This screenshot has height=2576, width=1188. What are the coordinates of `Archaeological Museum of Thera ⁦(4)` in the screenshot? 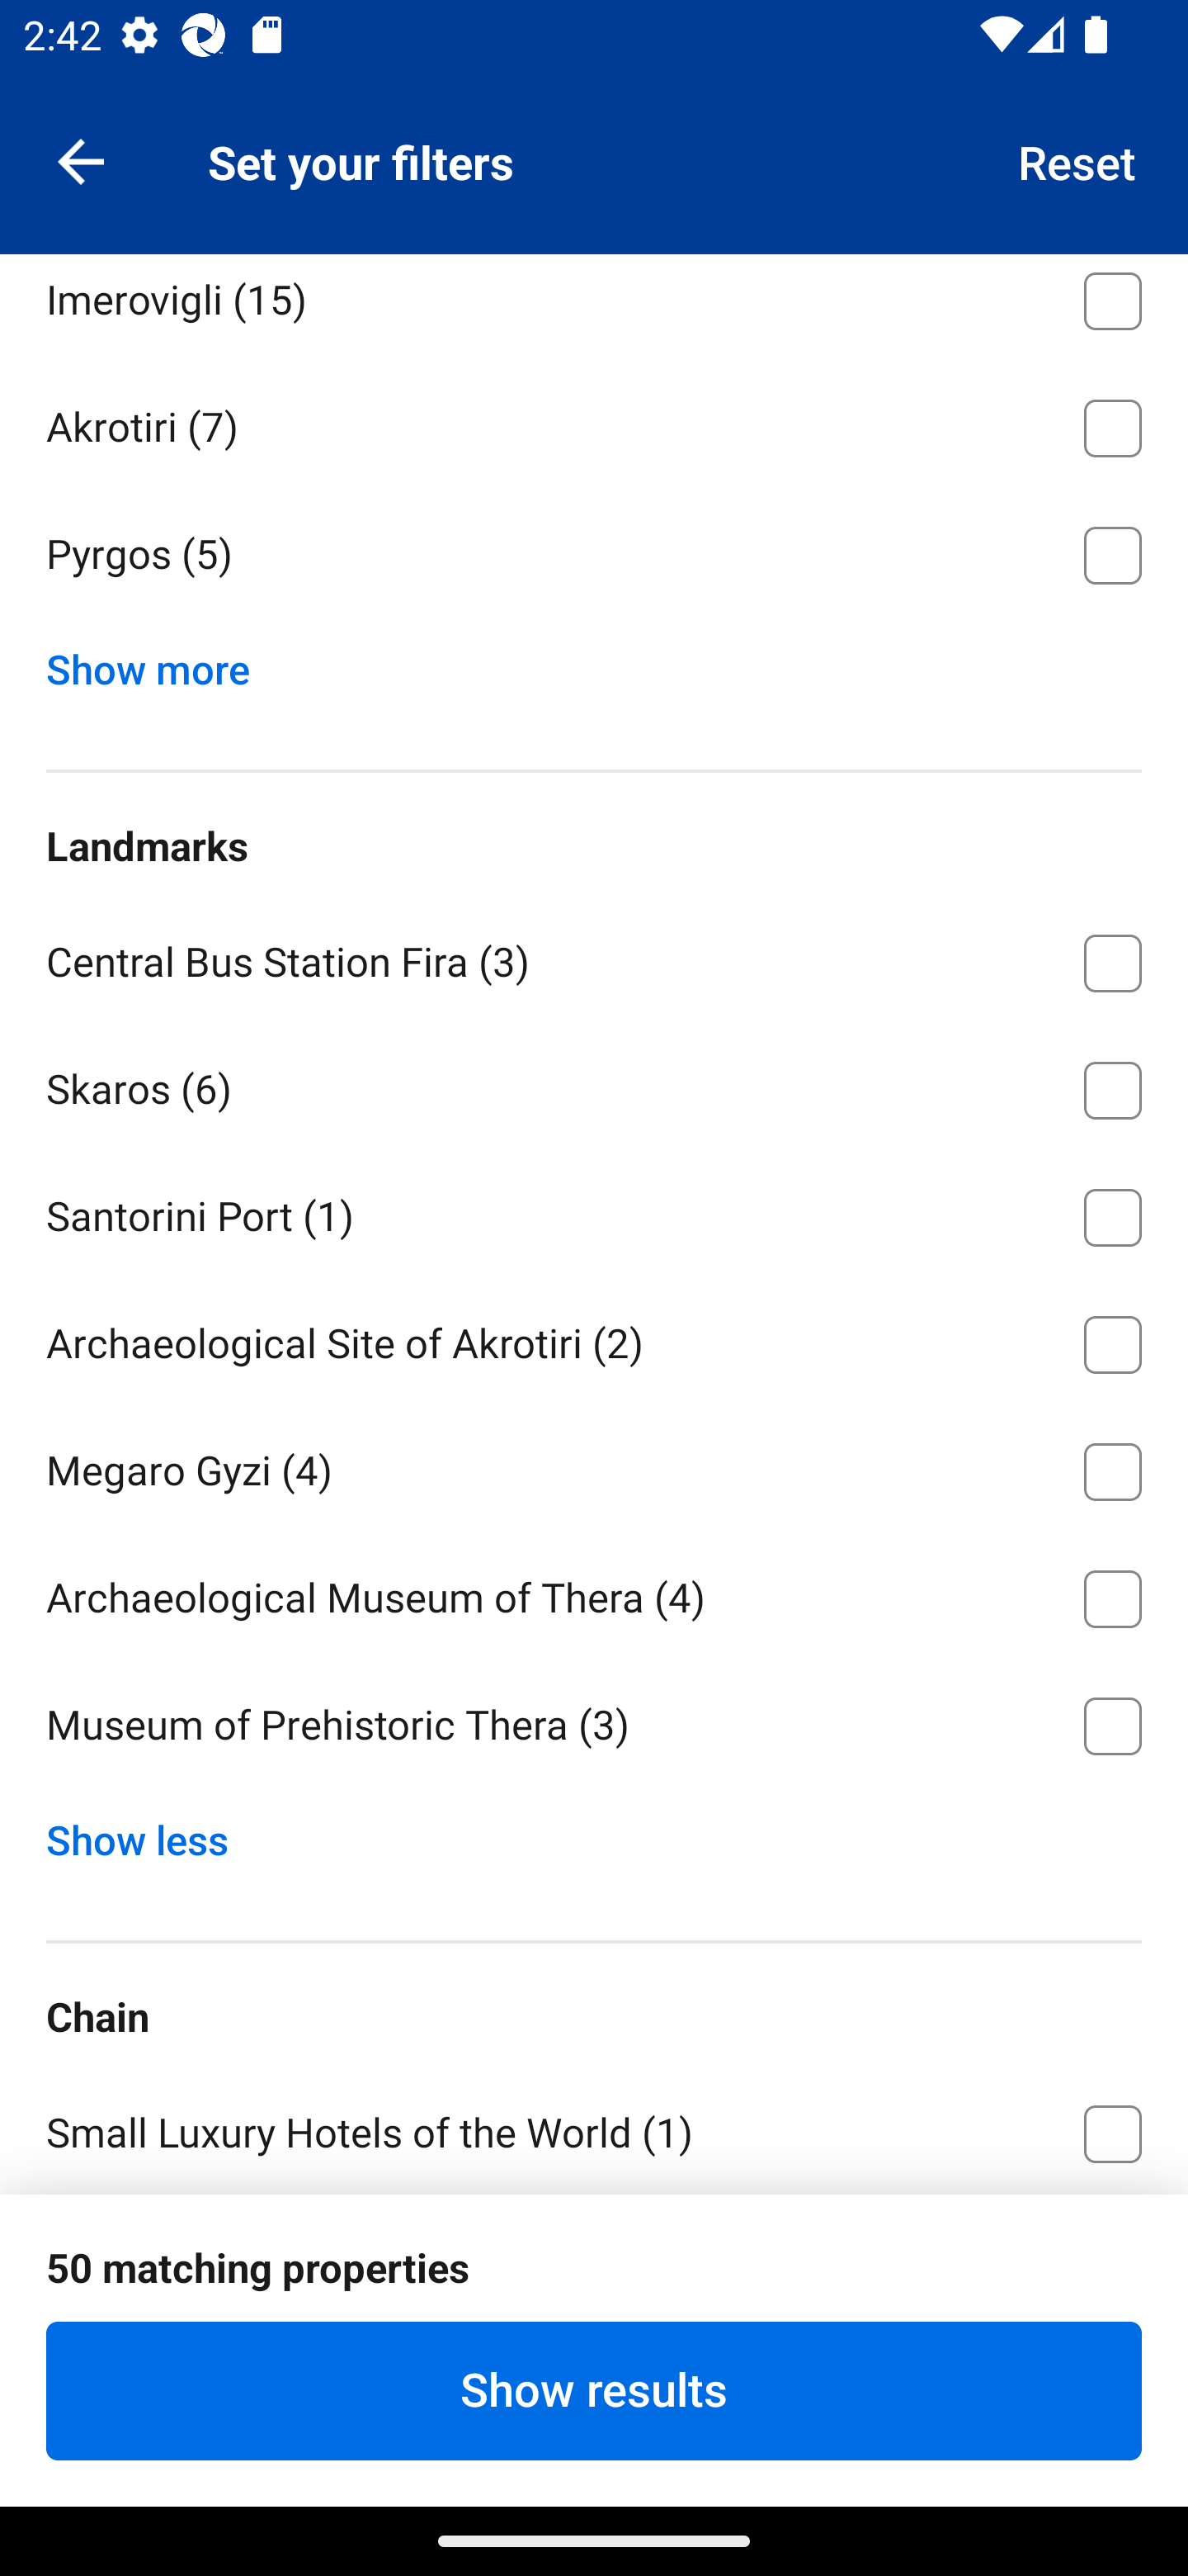 It's located at (594, 1593).